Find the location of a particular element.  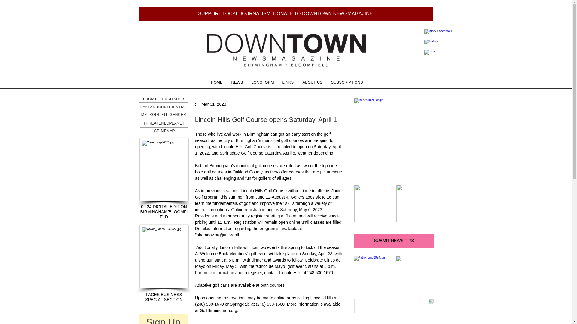

HOME is located at coordinates (216, 82).